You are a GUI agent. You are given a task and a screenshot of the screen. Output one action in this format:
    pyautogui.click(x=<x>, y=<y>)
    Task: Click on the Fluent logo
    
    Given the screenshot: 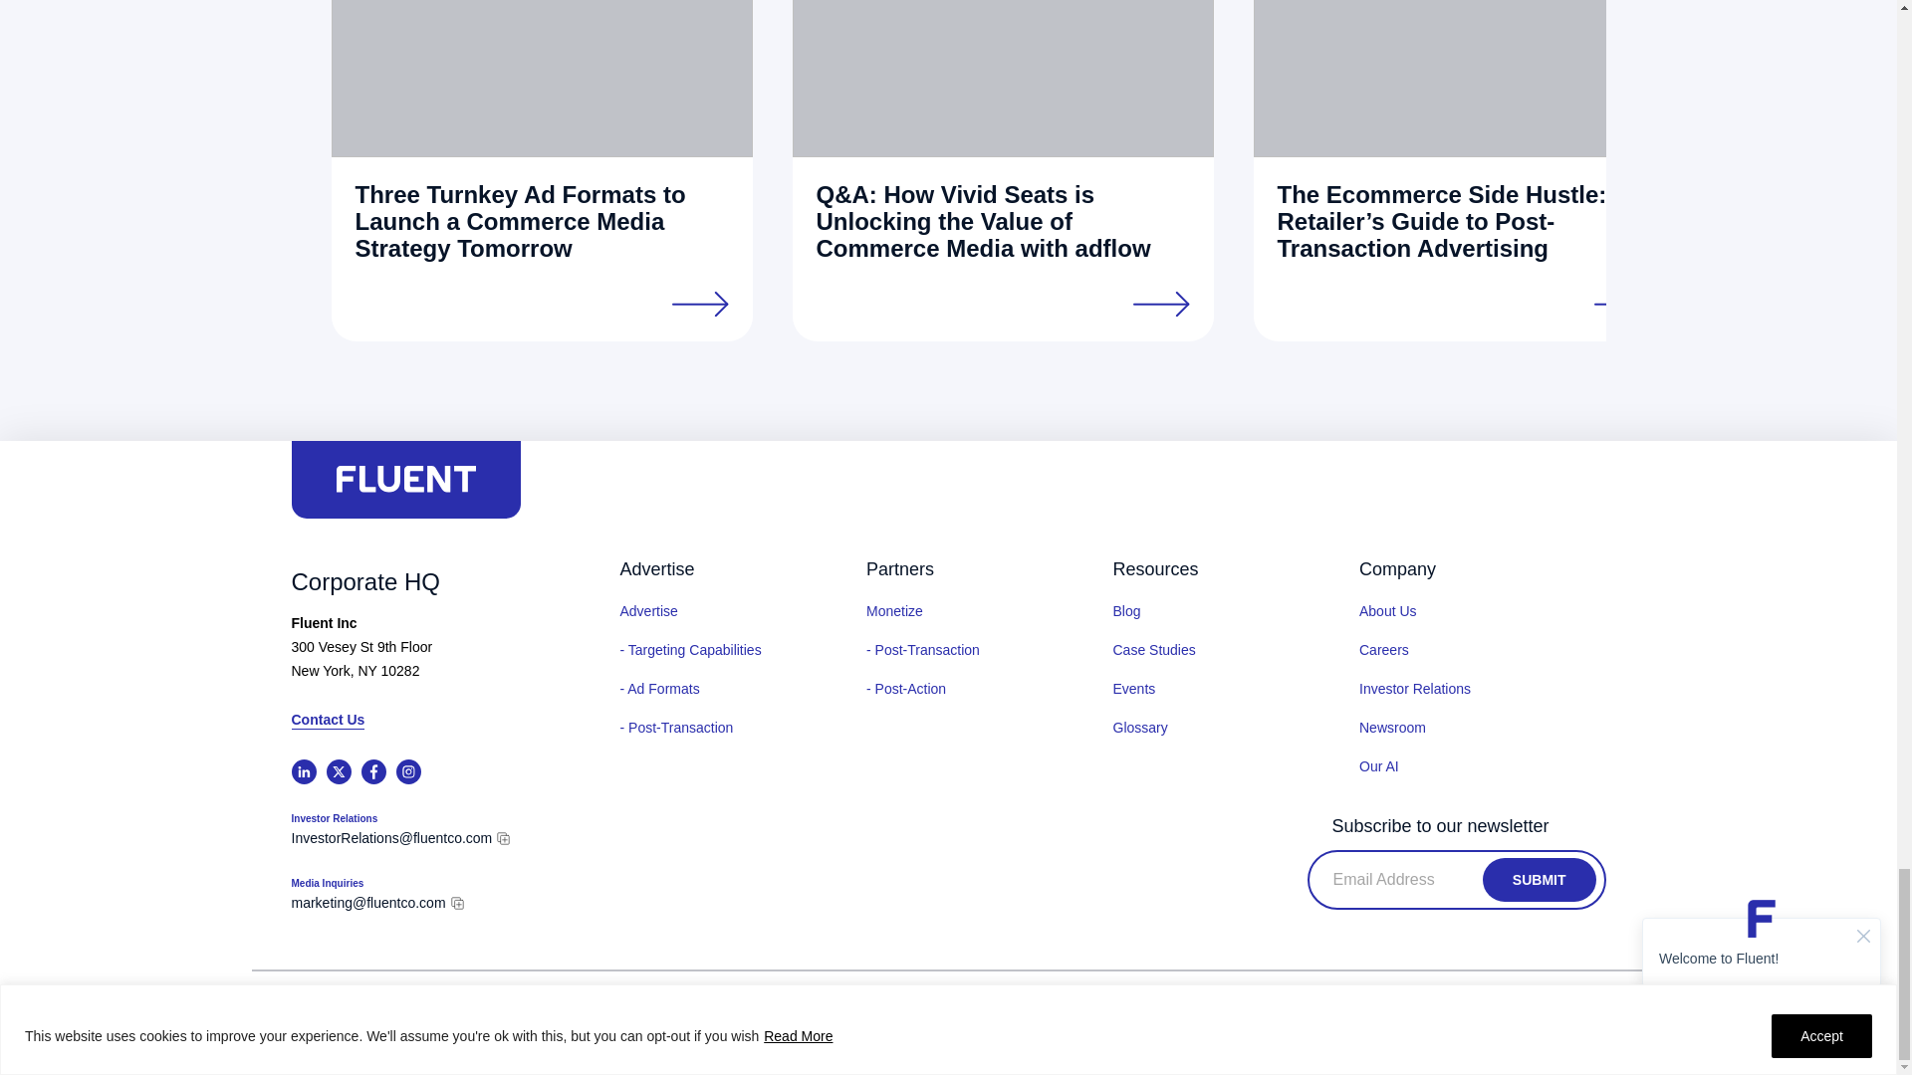 What is the action you would take?
    pyautogui.click(x=406, y=478)
    